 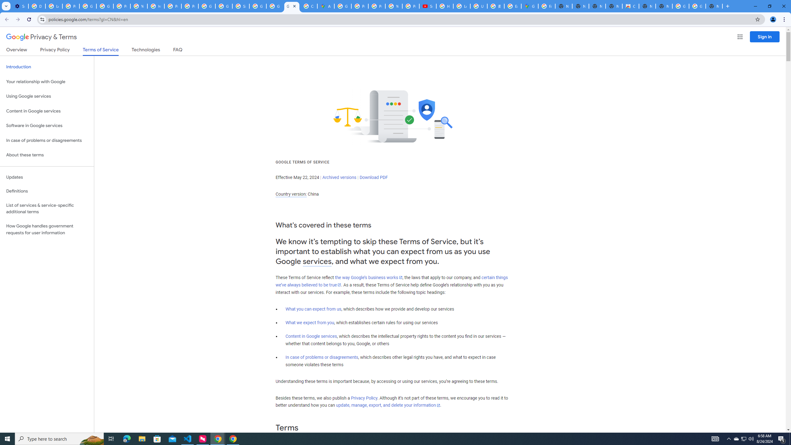 What do you see at coordinates (139, 6) in the screenshot?
I see `YouTube` at bounding box center [139, 6].